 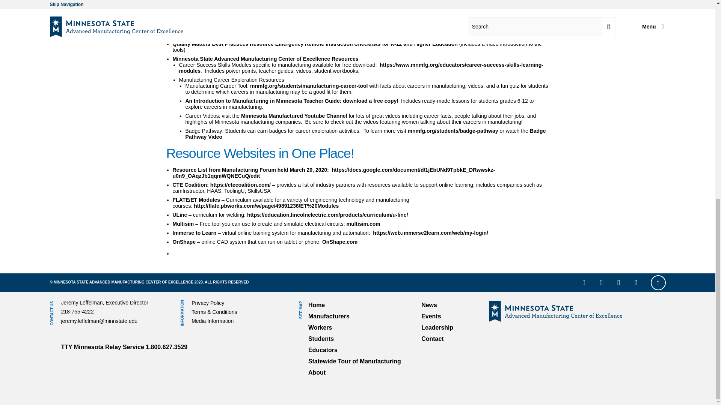 What do you see at coordinates (658, 283) in the screenshot?
I see `Back to Top` at bounding box center [658, 283].